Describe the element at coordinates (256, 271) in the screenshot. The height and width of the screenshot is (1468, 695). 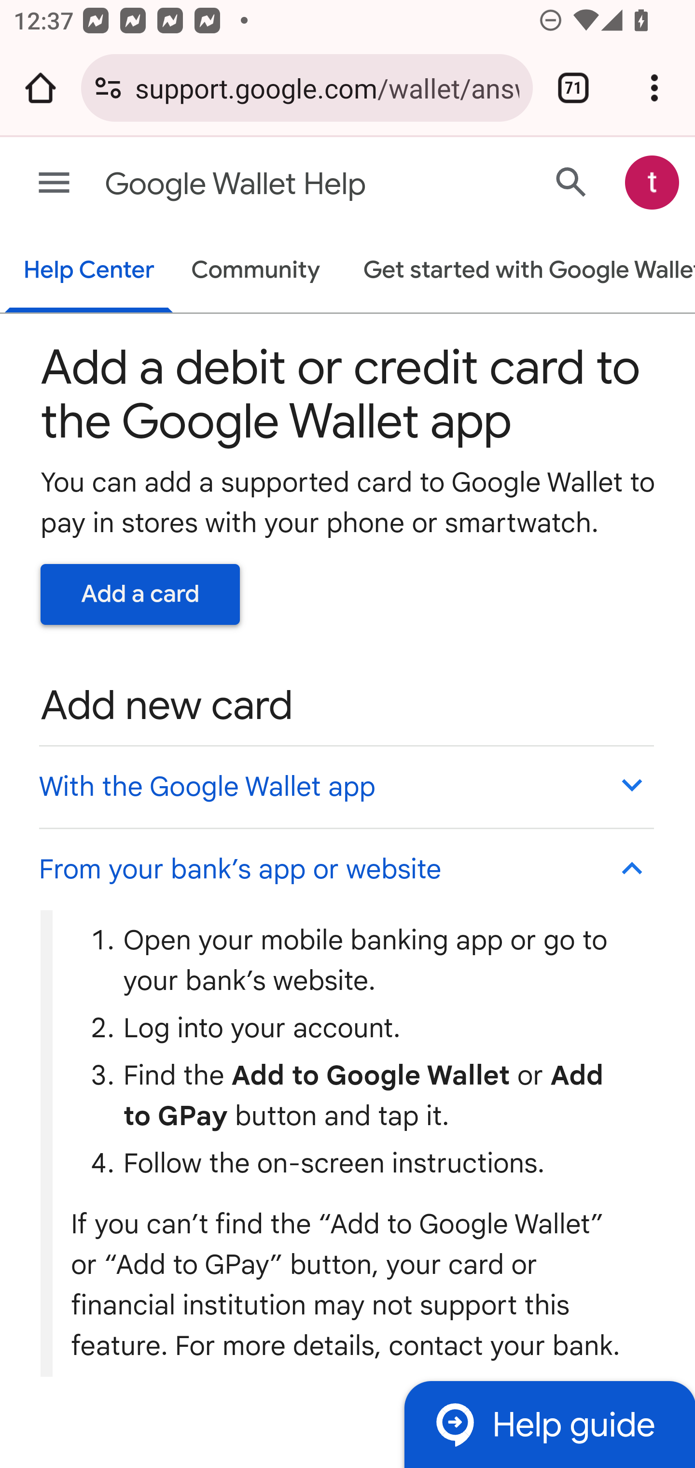
I see `Community` at that location.